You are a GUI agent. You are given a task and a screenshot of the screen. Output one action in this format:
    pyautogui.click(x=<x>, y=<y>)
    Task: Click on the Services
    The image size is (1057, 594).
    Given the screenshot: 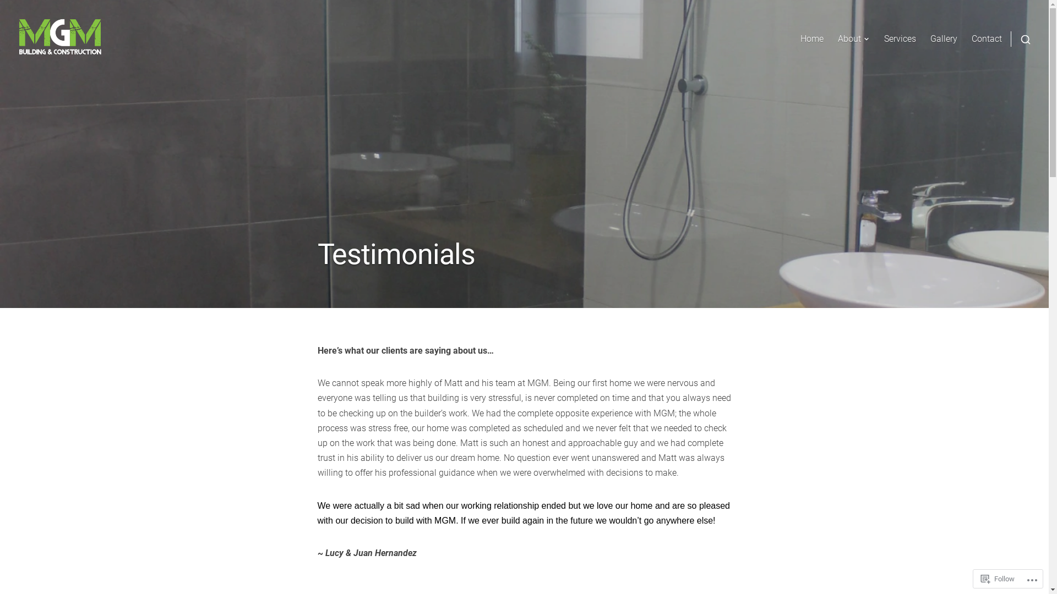 What is the action you would take?
    pyautogui.click(x=900, y=38)
    